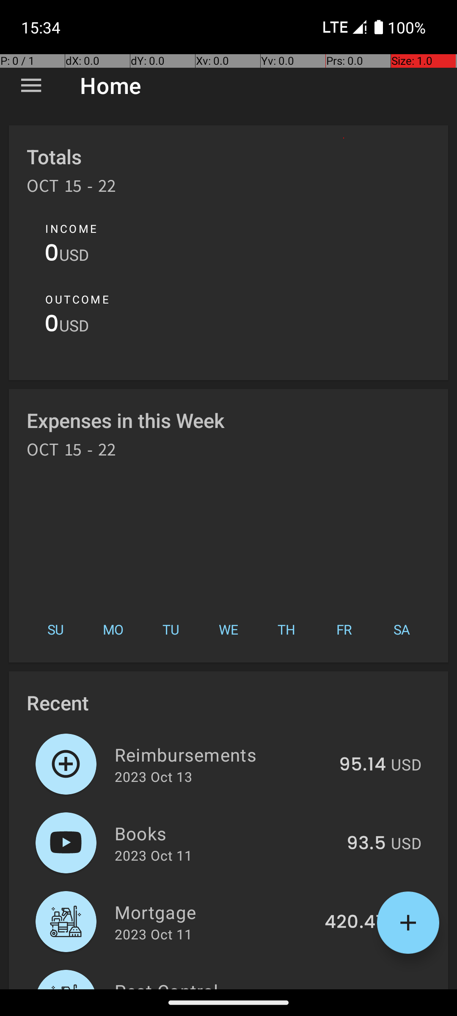  Describe the element at coordinates (366, 844) in the screenshot. I see `93.5` at that location.